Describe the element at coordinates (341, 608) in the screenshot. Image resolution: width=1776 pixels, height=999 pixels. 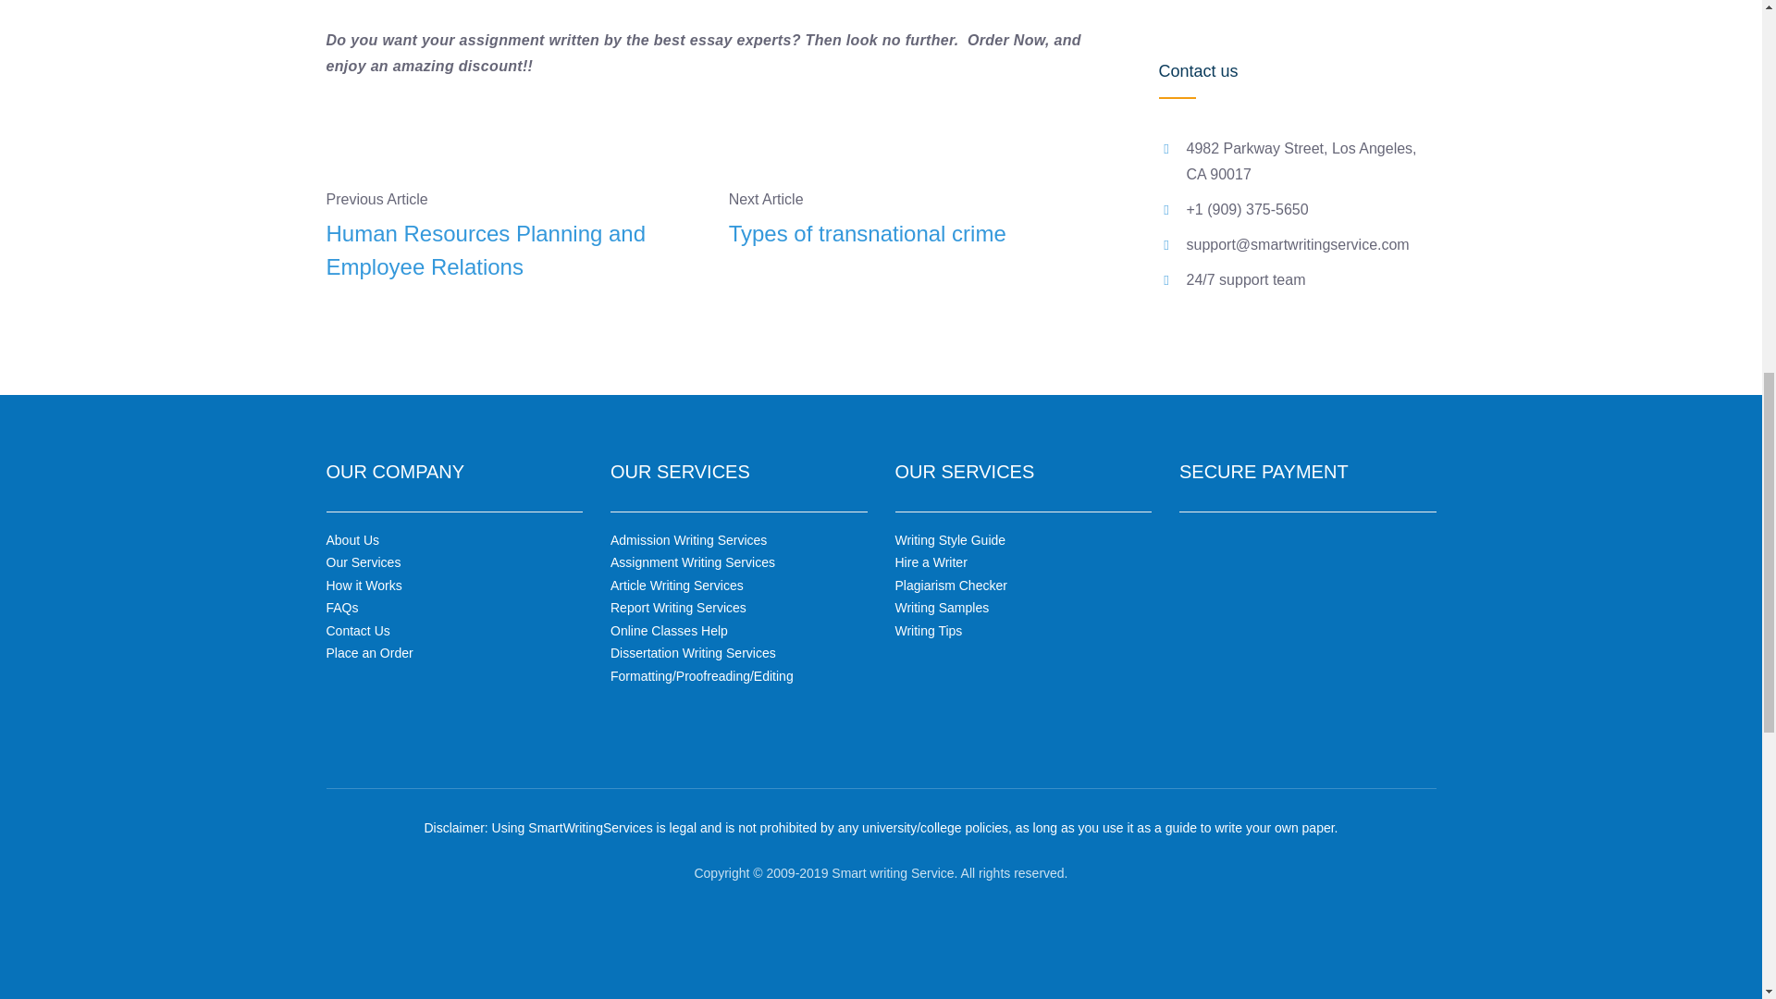
I see `FAQs` at that location.